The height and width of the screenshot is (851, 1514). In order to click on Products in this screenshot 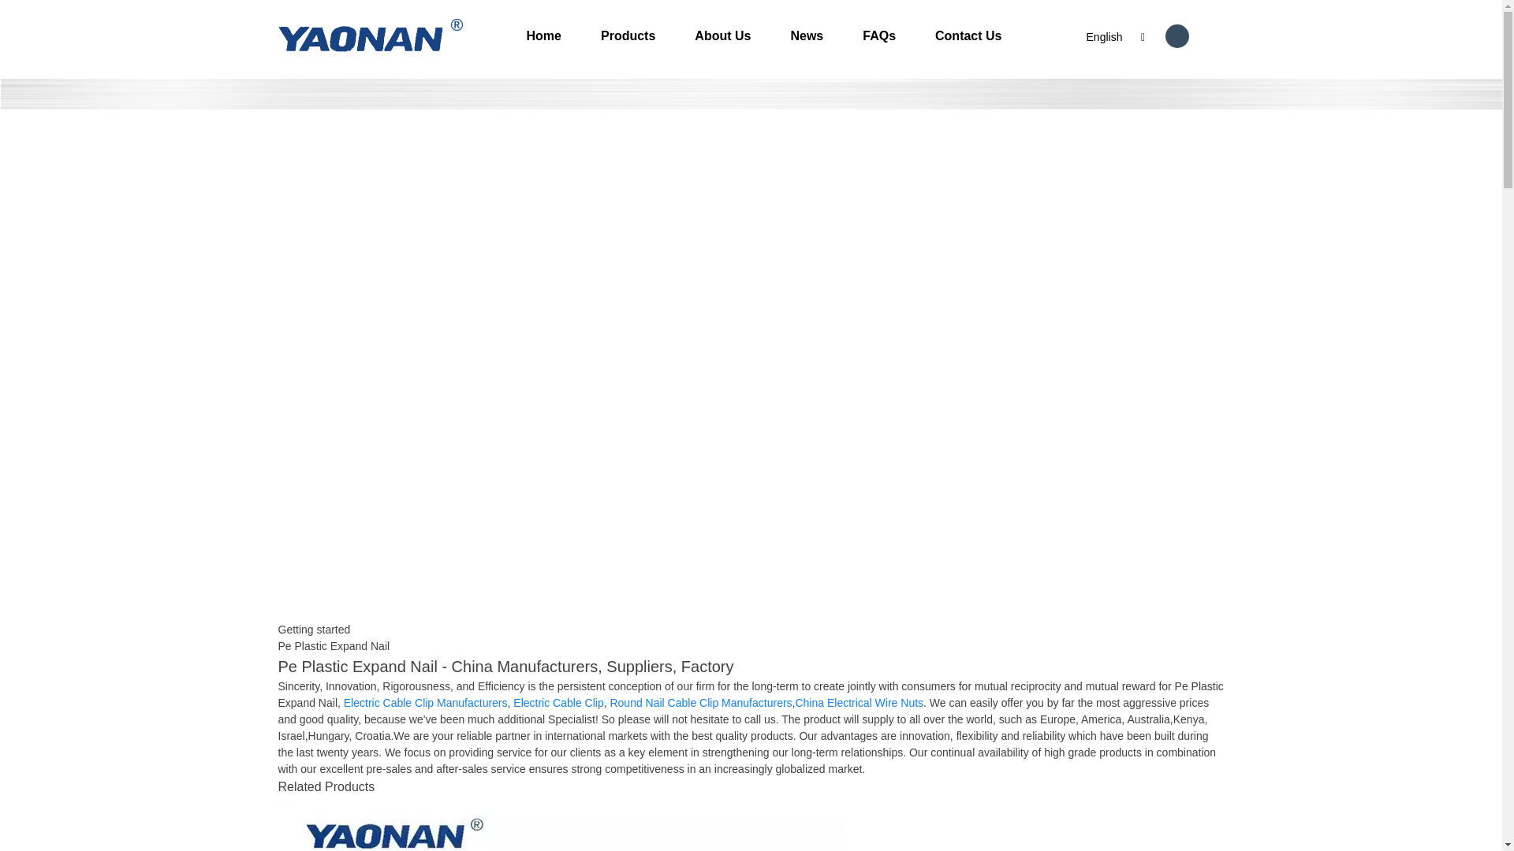, I will do `click(628, 35)`.